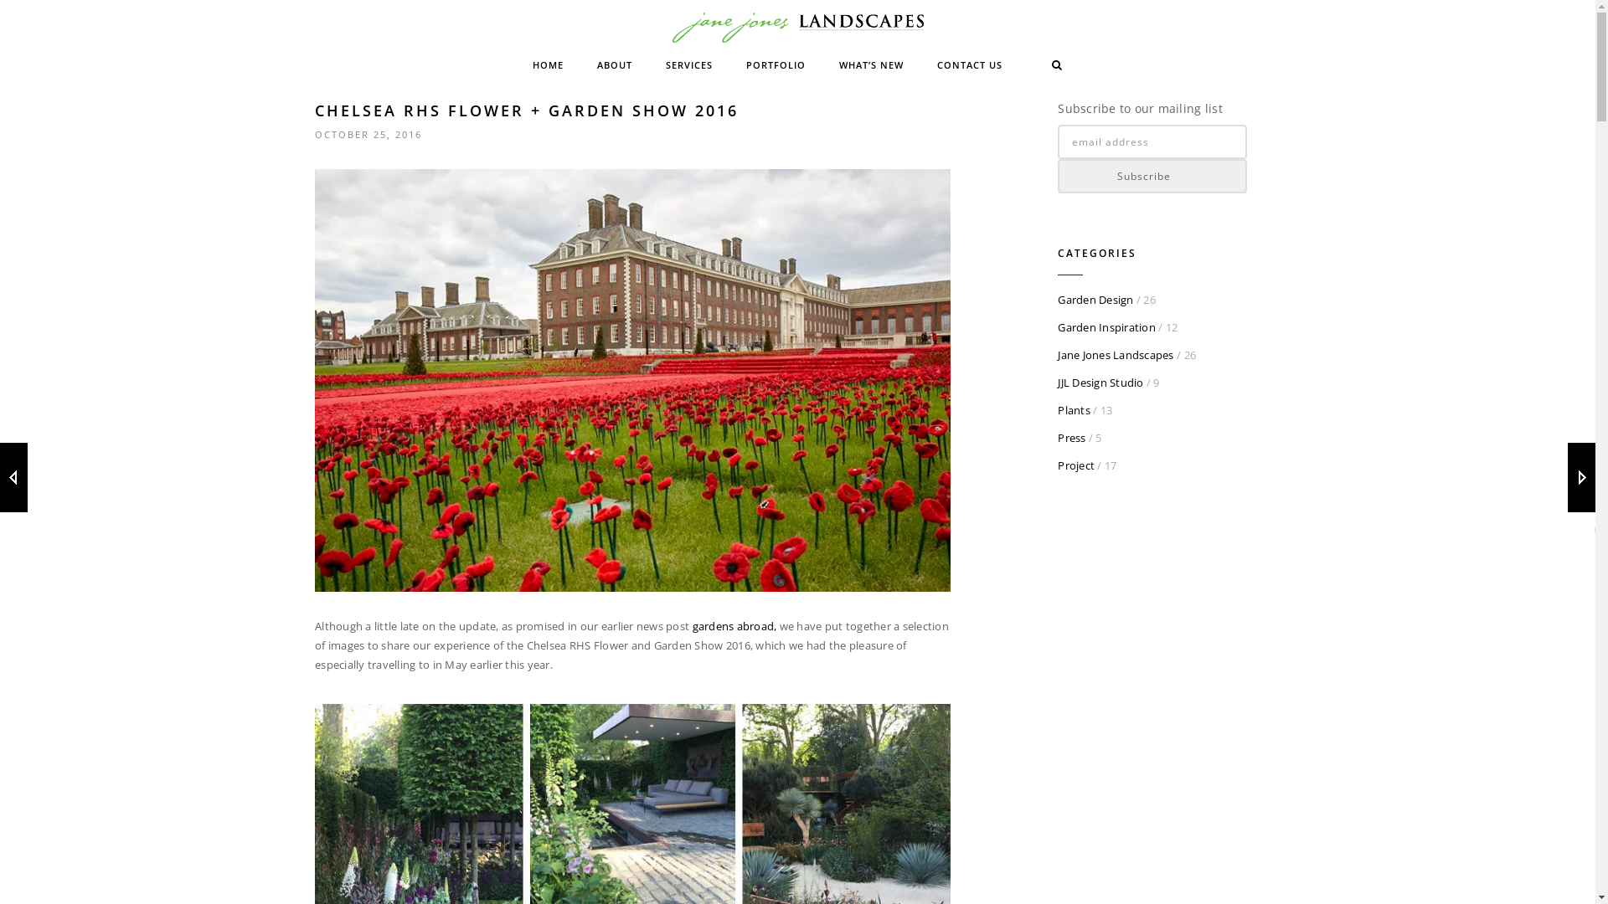 The image size is (1608, 904). Describe the element at coordinates (1074, 410) in the screenshot. I see `Plants` at that location.